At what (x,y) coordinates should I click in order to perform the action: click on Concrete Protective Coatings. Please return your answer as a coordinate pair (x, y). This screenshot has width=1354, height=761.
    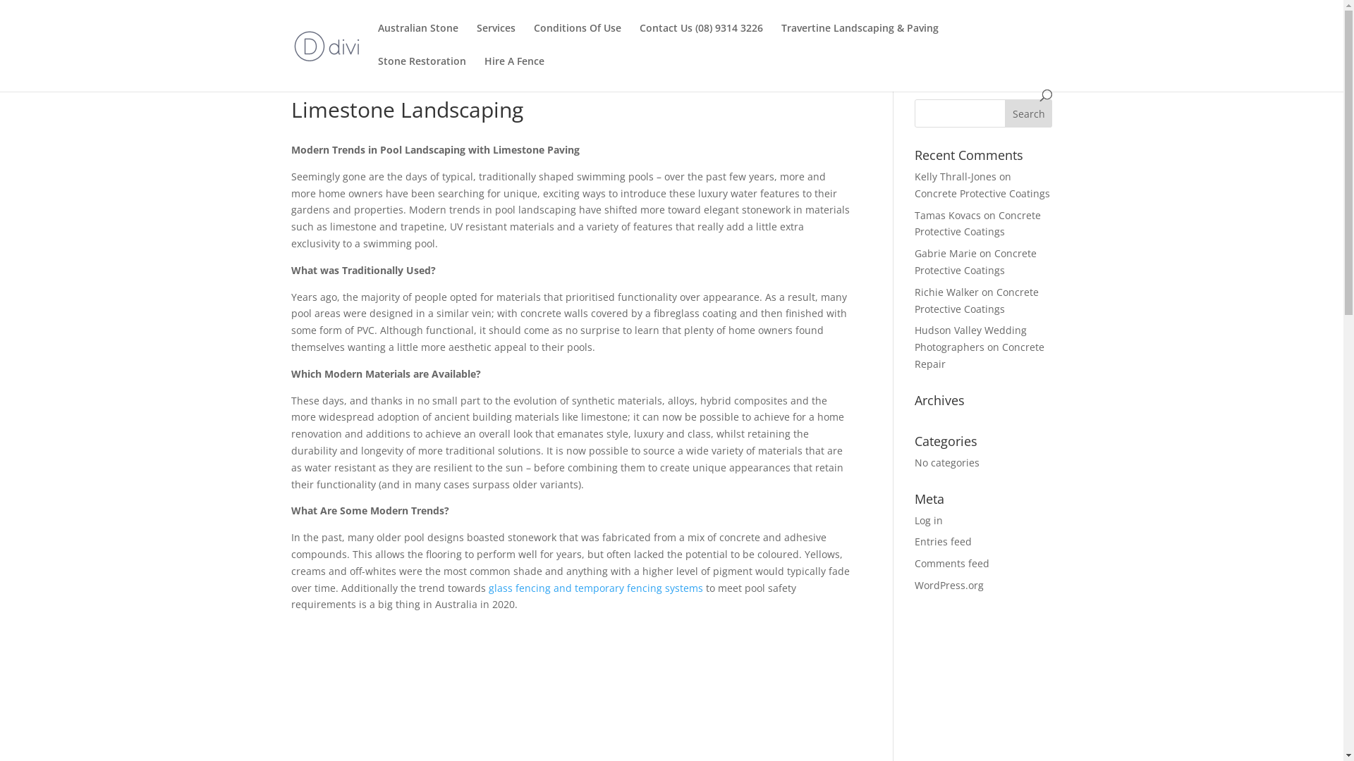
    Looking at the image, I should click on (976, 262).